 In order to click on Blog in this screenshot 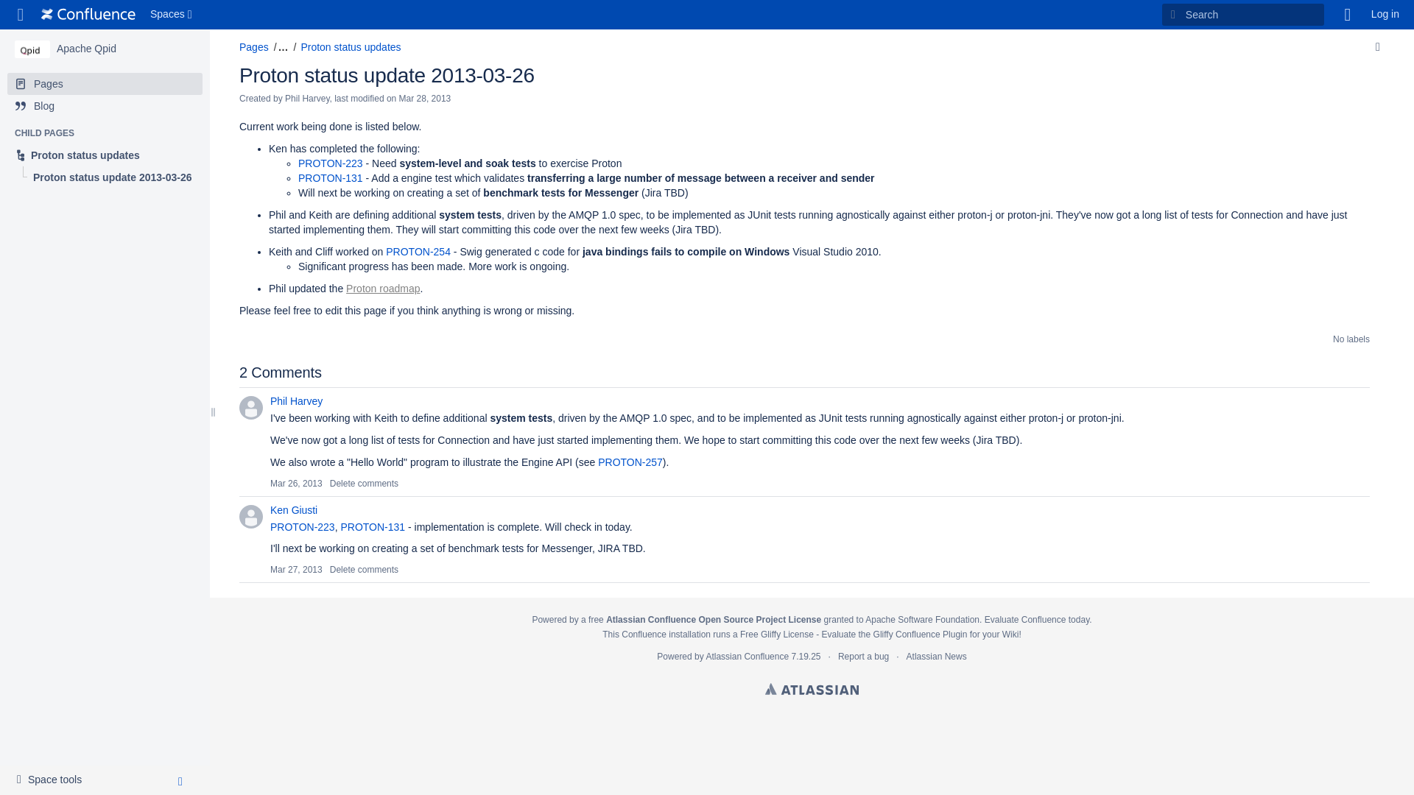, I will do `click(105, 105)`.